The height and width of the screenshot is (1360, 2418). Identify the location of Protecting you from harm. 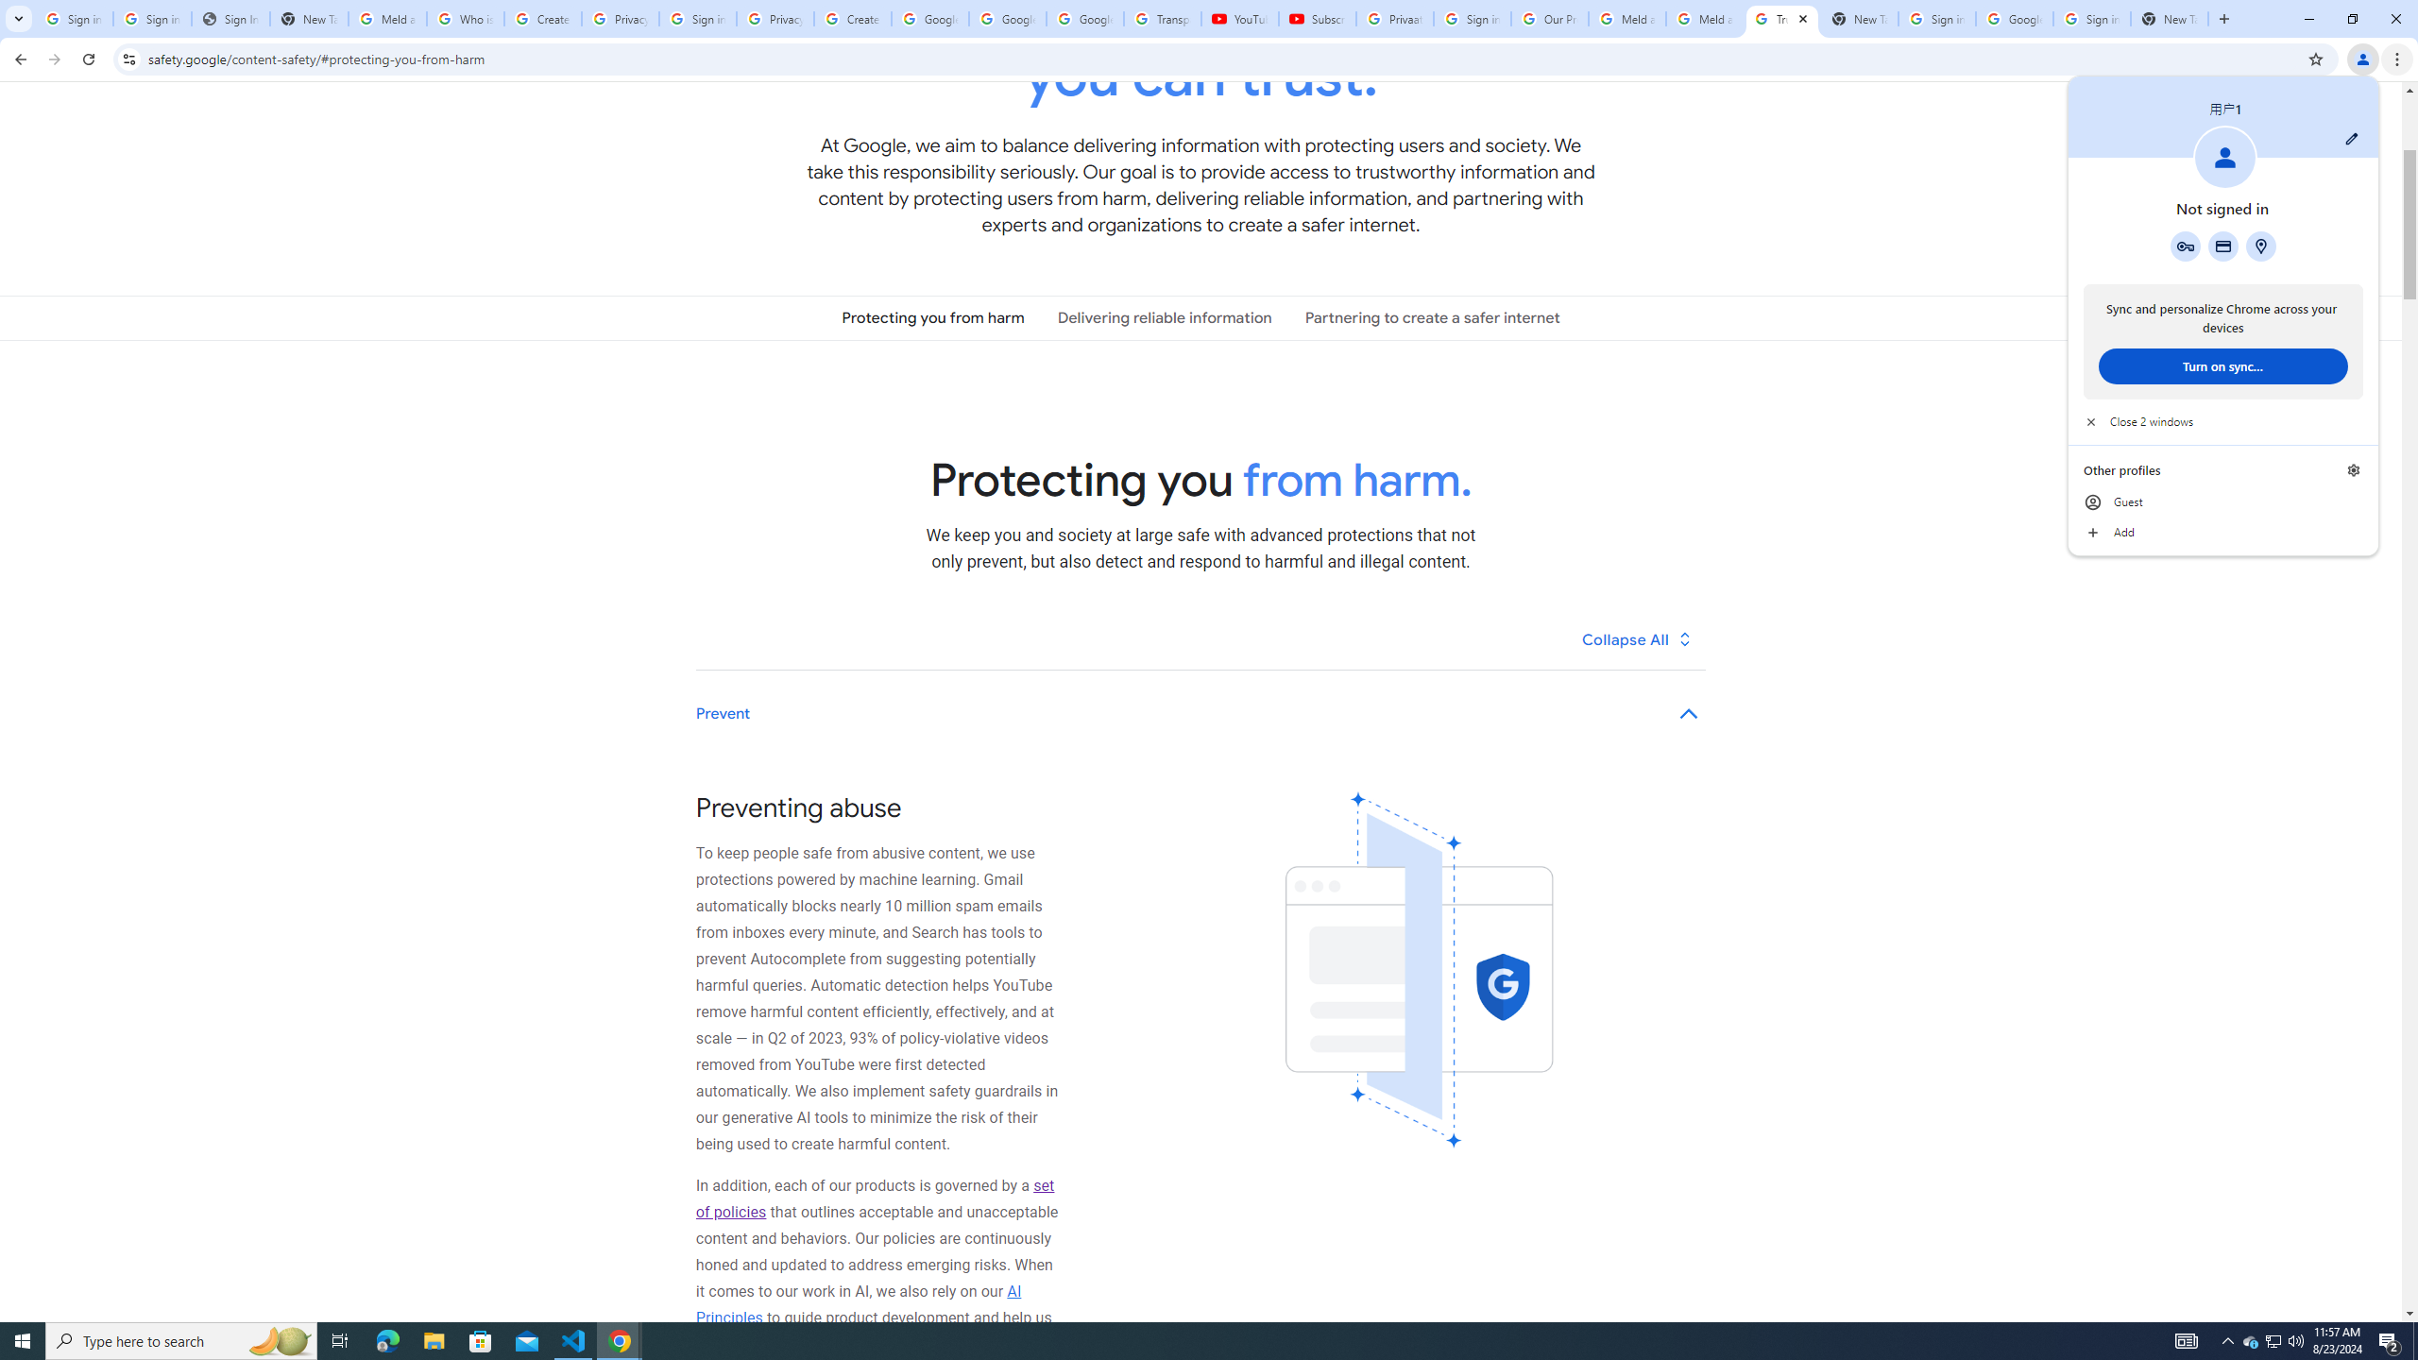
(2274, 1341).